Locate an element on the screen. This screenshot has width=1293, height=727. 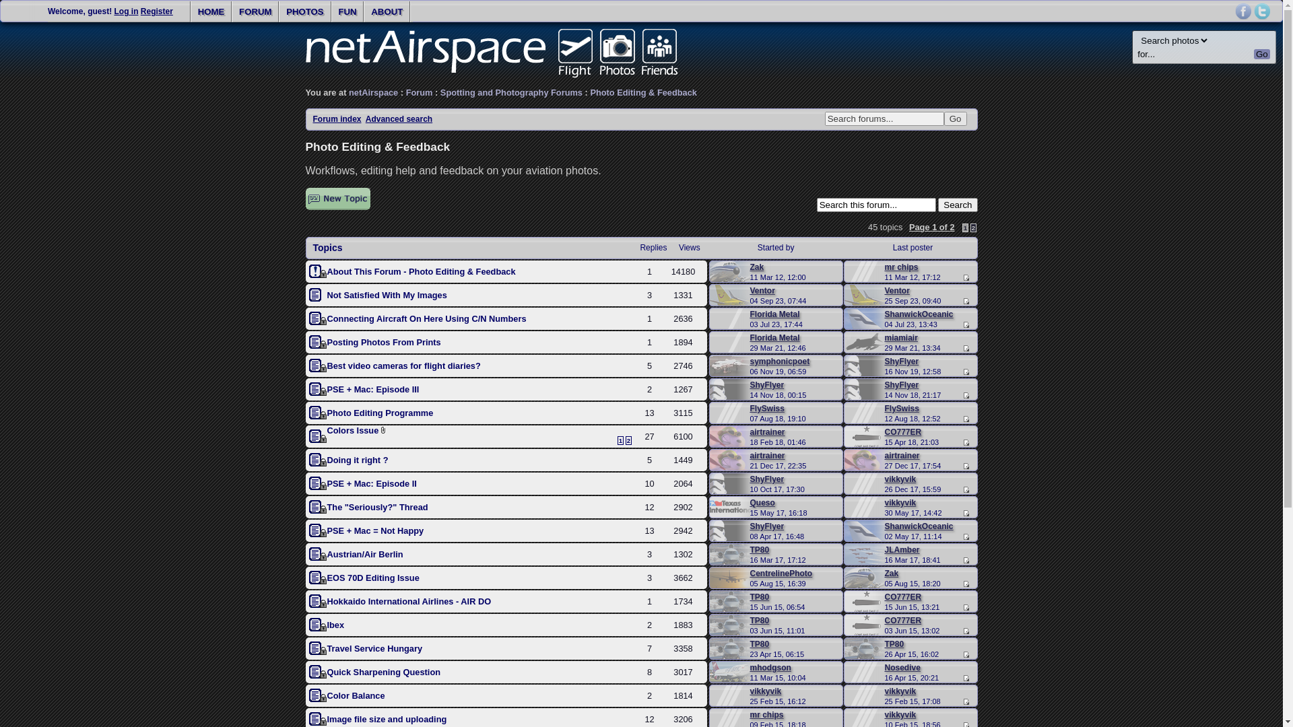
Ventor is located at coordinates (762, 291).